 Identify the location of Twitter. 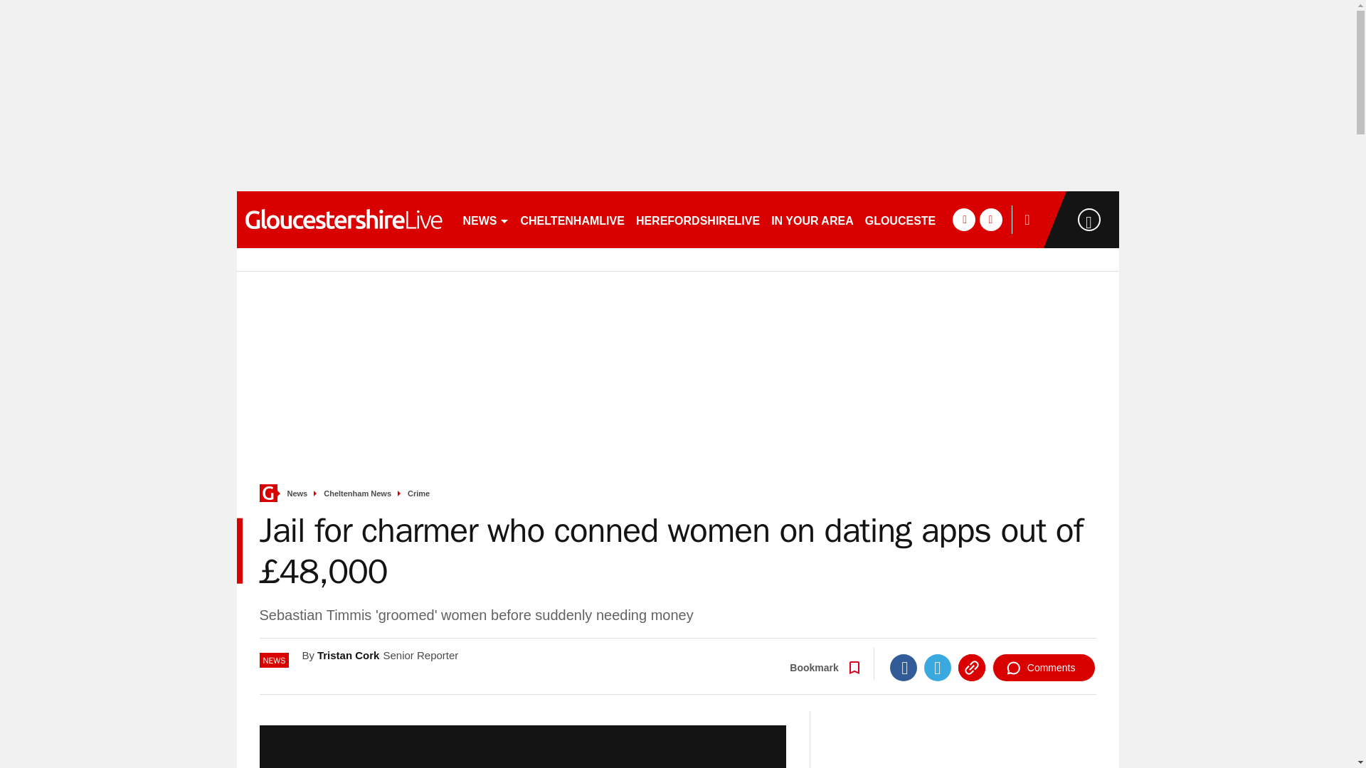
(938, 667).